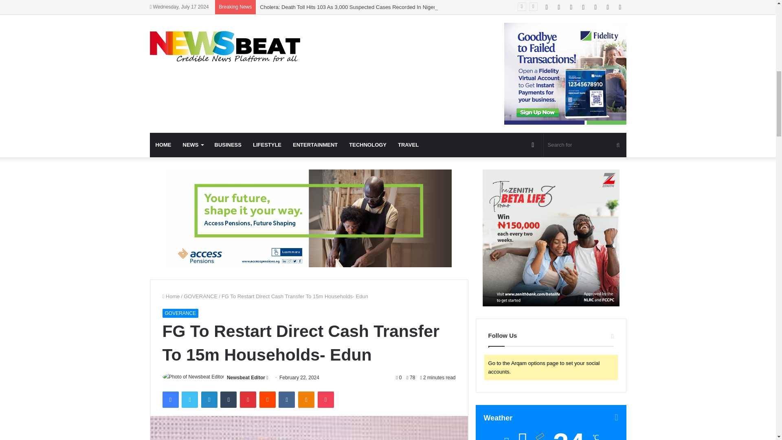  I want to click on TRAVEL, so click(408, 145).